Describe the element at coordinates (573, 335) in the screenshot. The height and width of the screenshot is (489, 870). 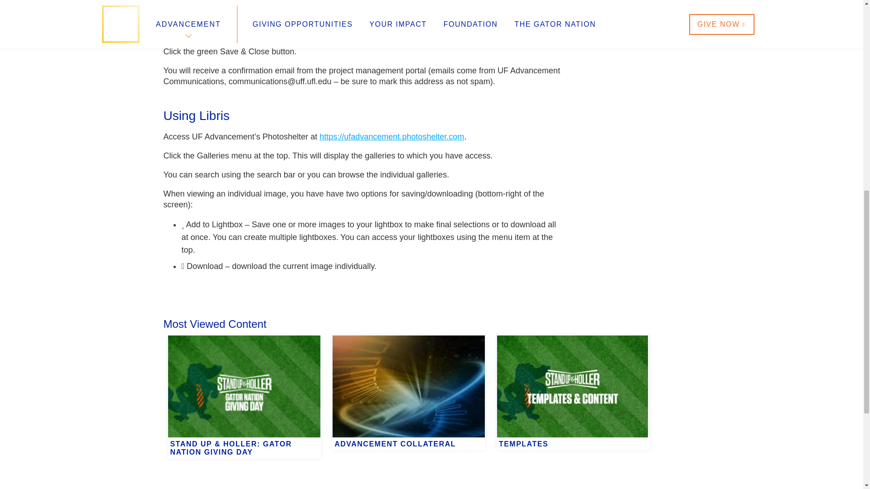
I see `TEMPLATES` at that location.